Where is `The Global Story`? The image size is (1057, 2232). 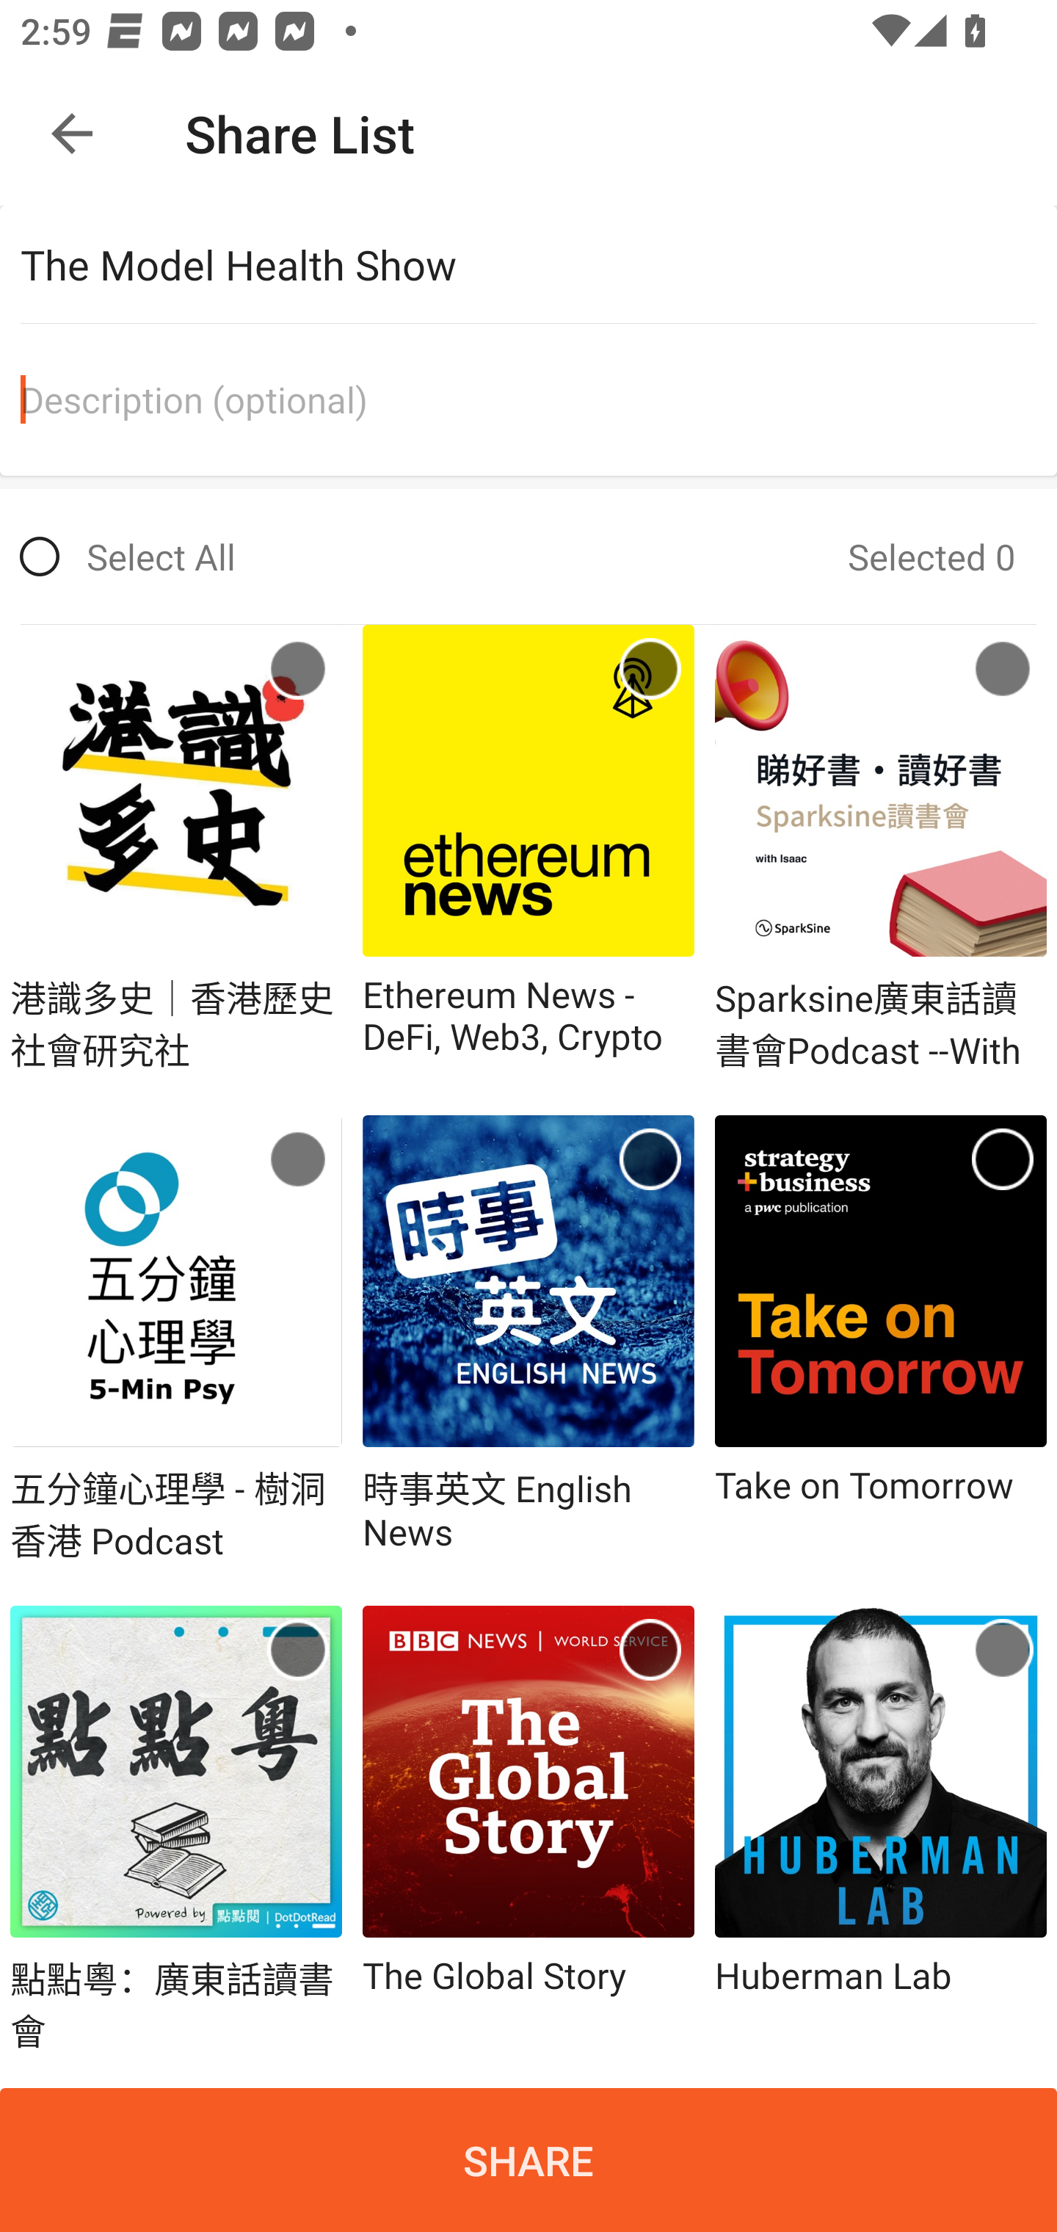 The Global Story is located at coordinates (528, 1830).